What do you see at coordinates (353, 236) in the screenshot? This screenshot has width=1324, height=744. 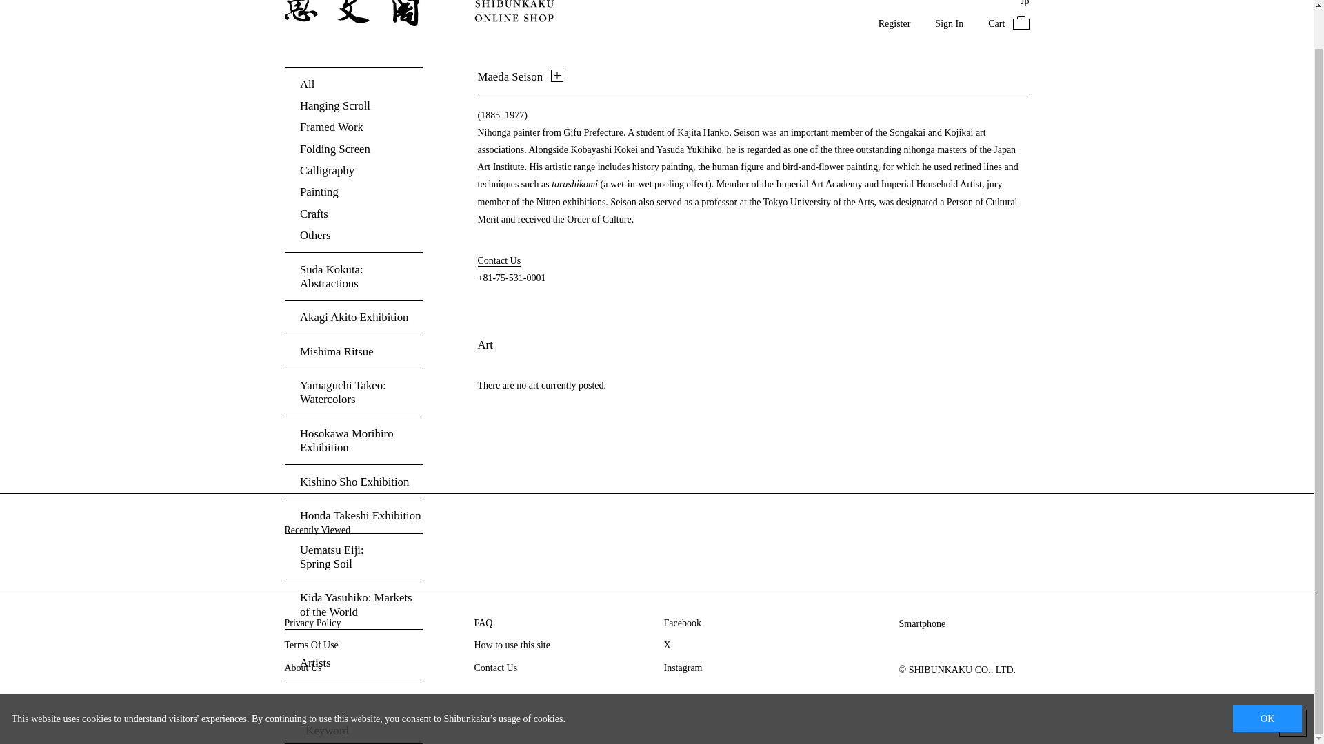 I see `Others` at bounding box center [353, 236].